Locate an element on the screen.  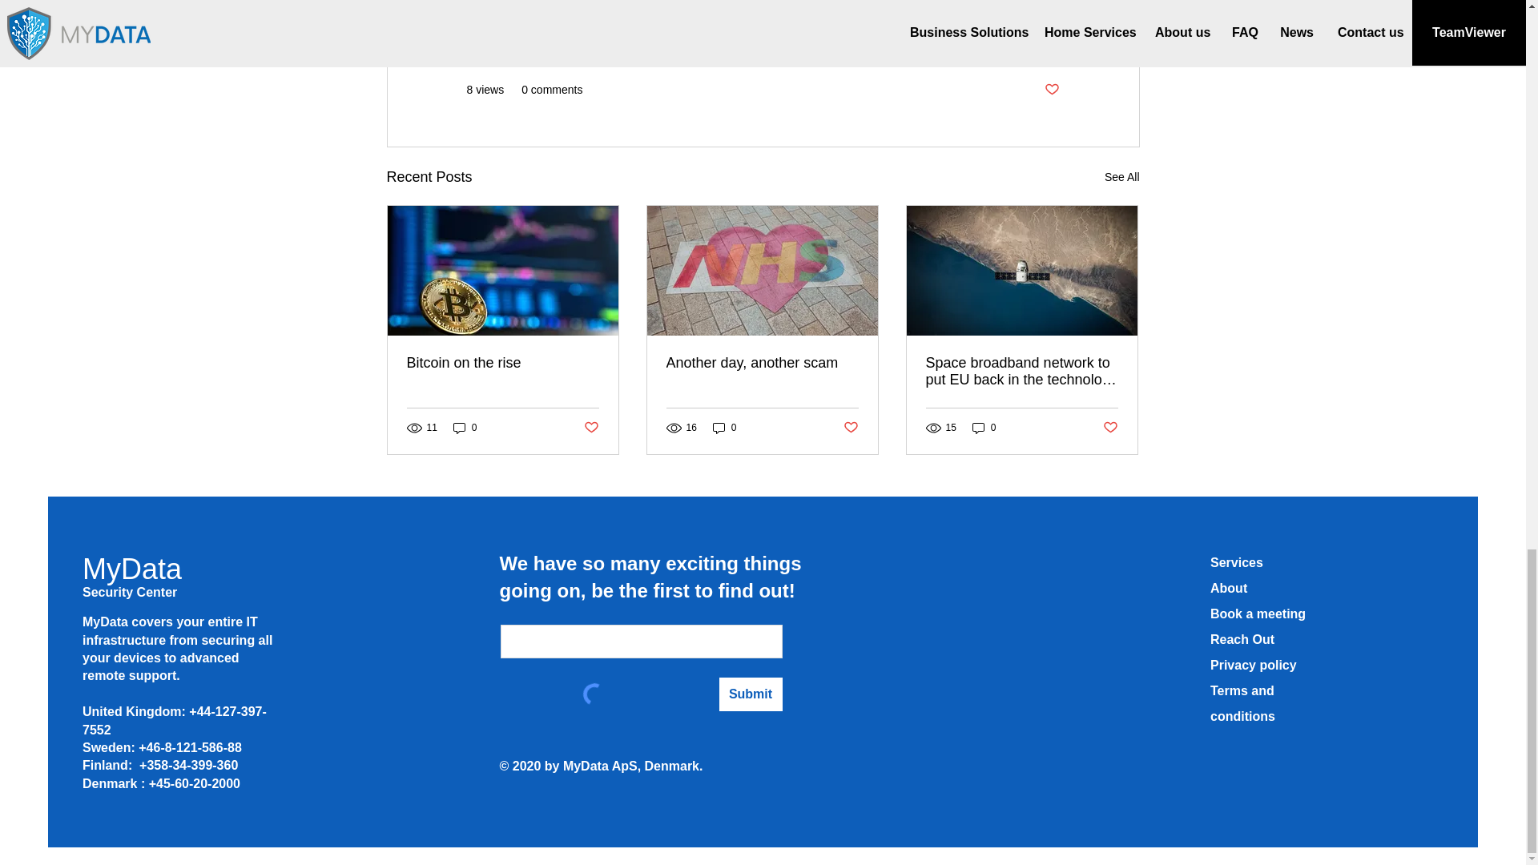
See All is located at coordinates (1121, 178).